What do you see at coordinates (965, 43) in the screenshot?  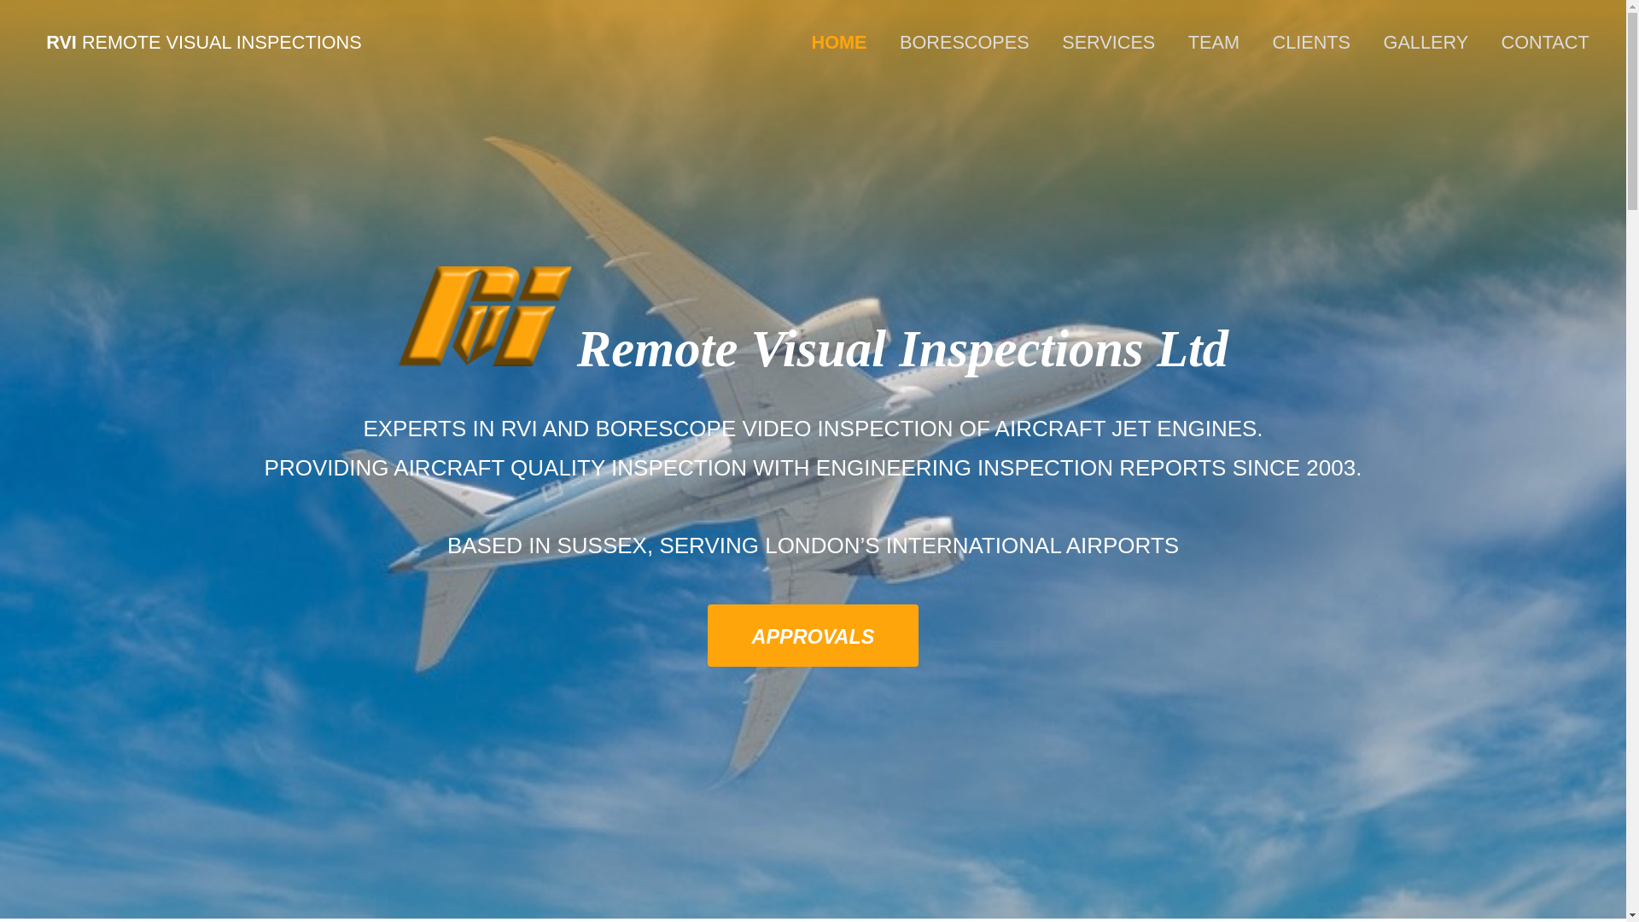 I see `BORESCOPES` at bounding box center [965, 43].